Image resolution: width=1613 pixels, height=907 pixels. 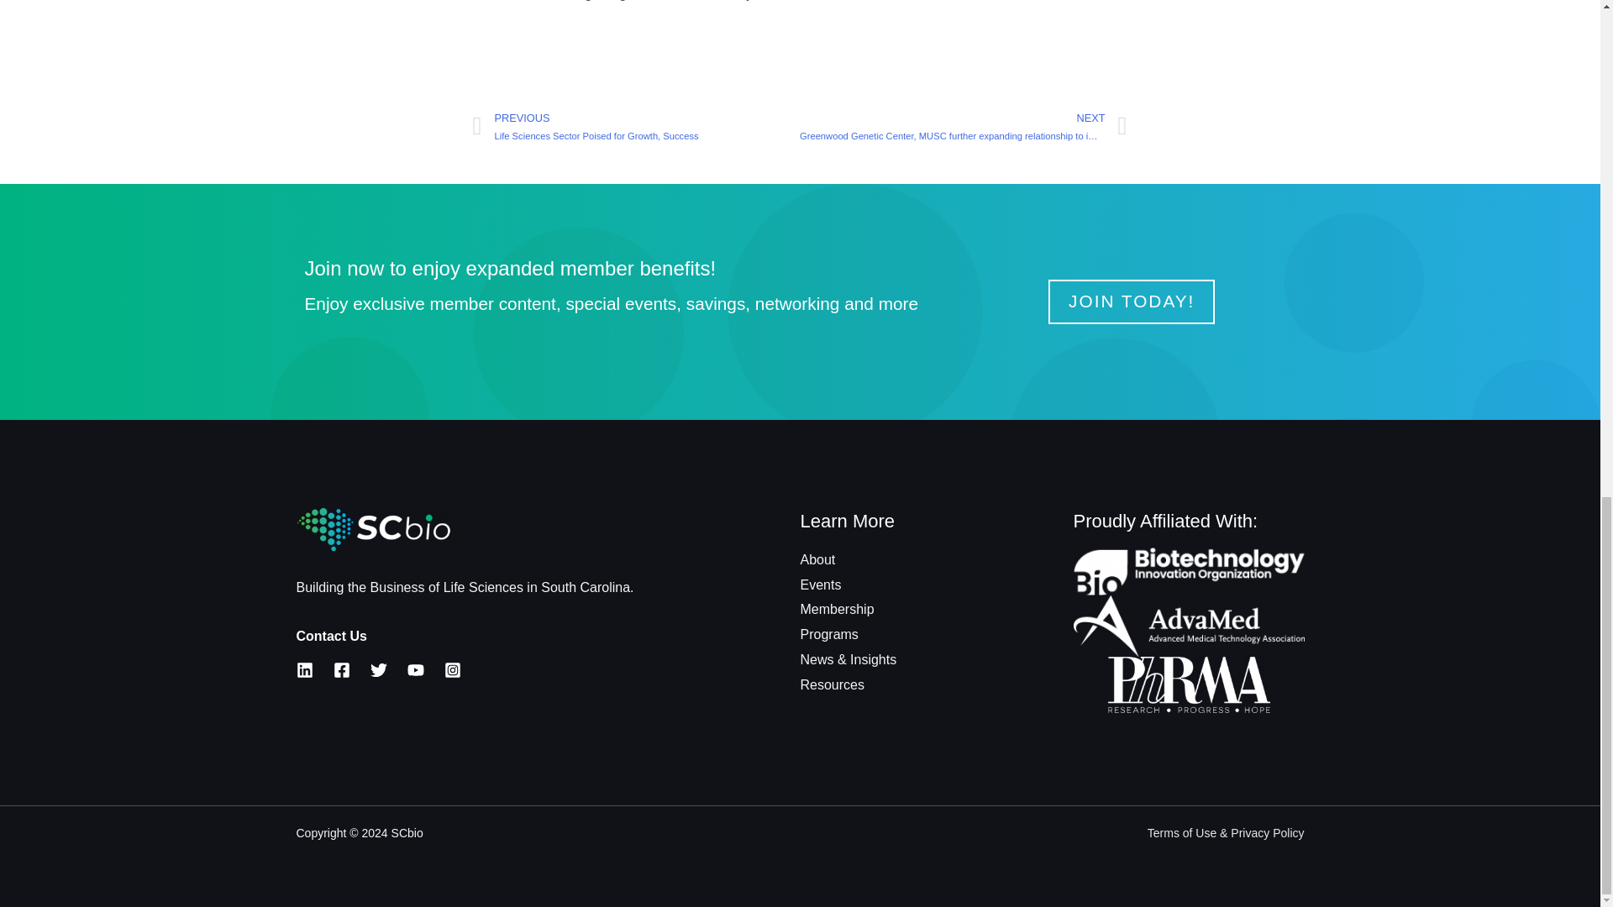 I want to click on PhRMA, so click(x=1190, y=694).